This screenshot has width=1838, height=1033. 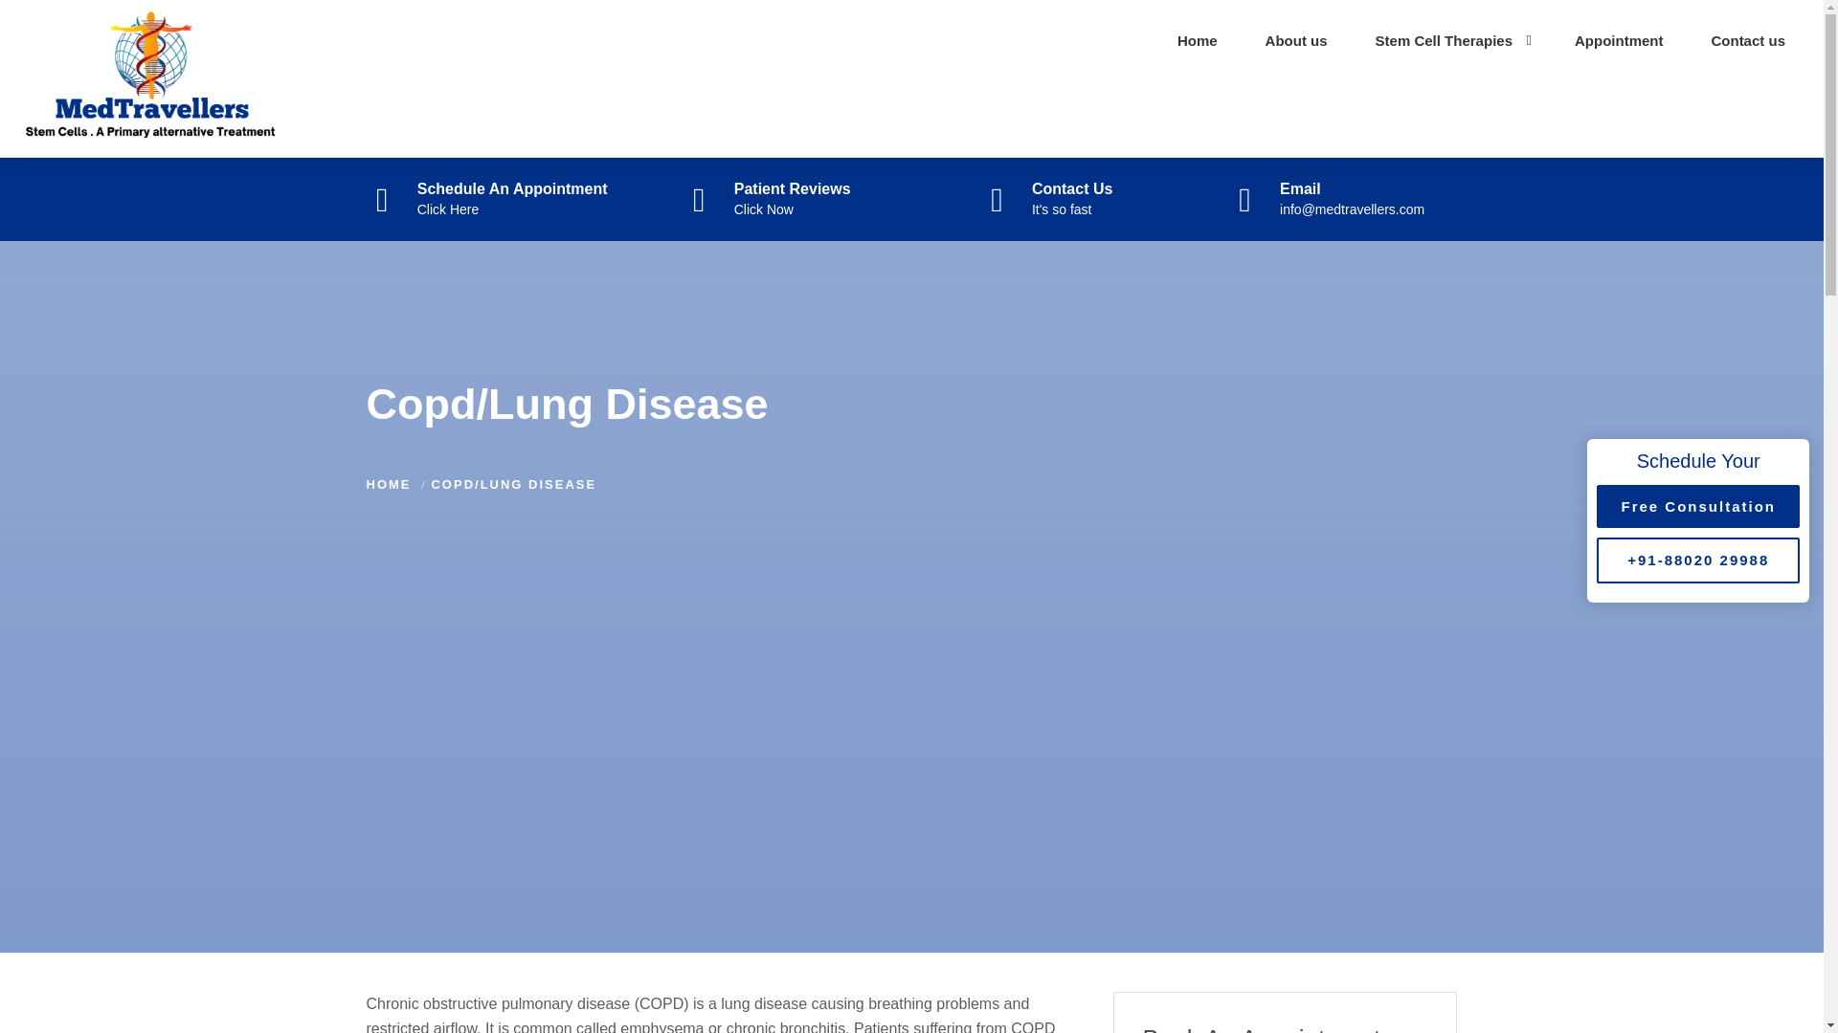 I want to click on Appointment, so click(x=1698, y=505).